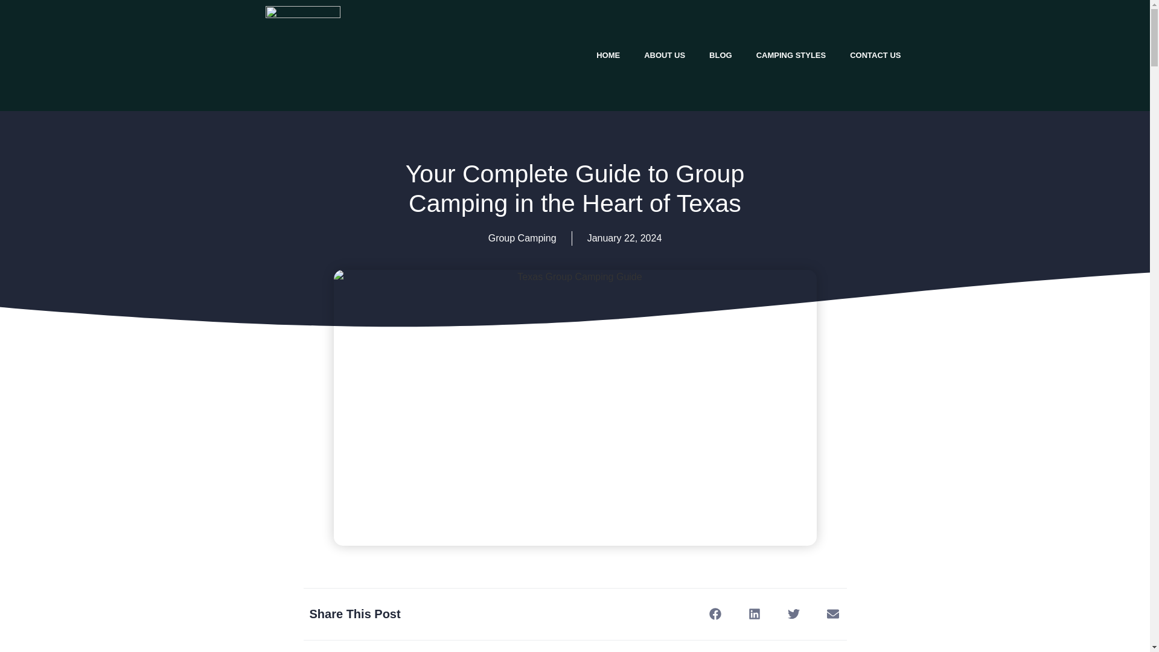 The width and height of the screenshot is (1159, 652). What do you see at coordinates (875, 56) in the screenshot?
I see `CONTACT US` at bounding box center [875, 56].